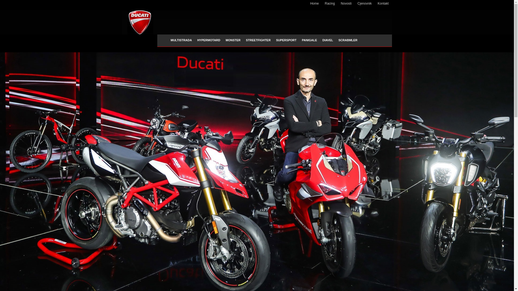 The image size is (518, 291). What do you see at coordinates (233, 40) in the screenshot?
I see `MONSTER` at bounding box center [233, 40].